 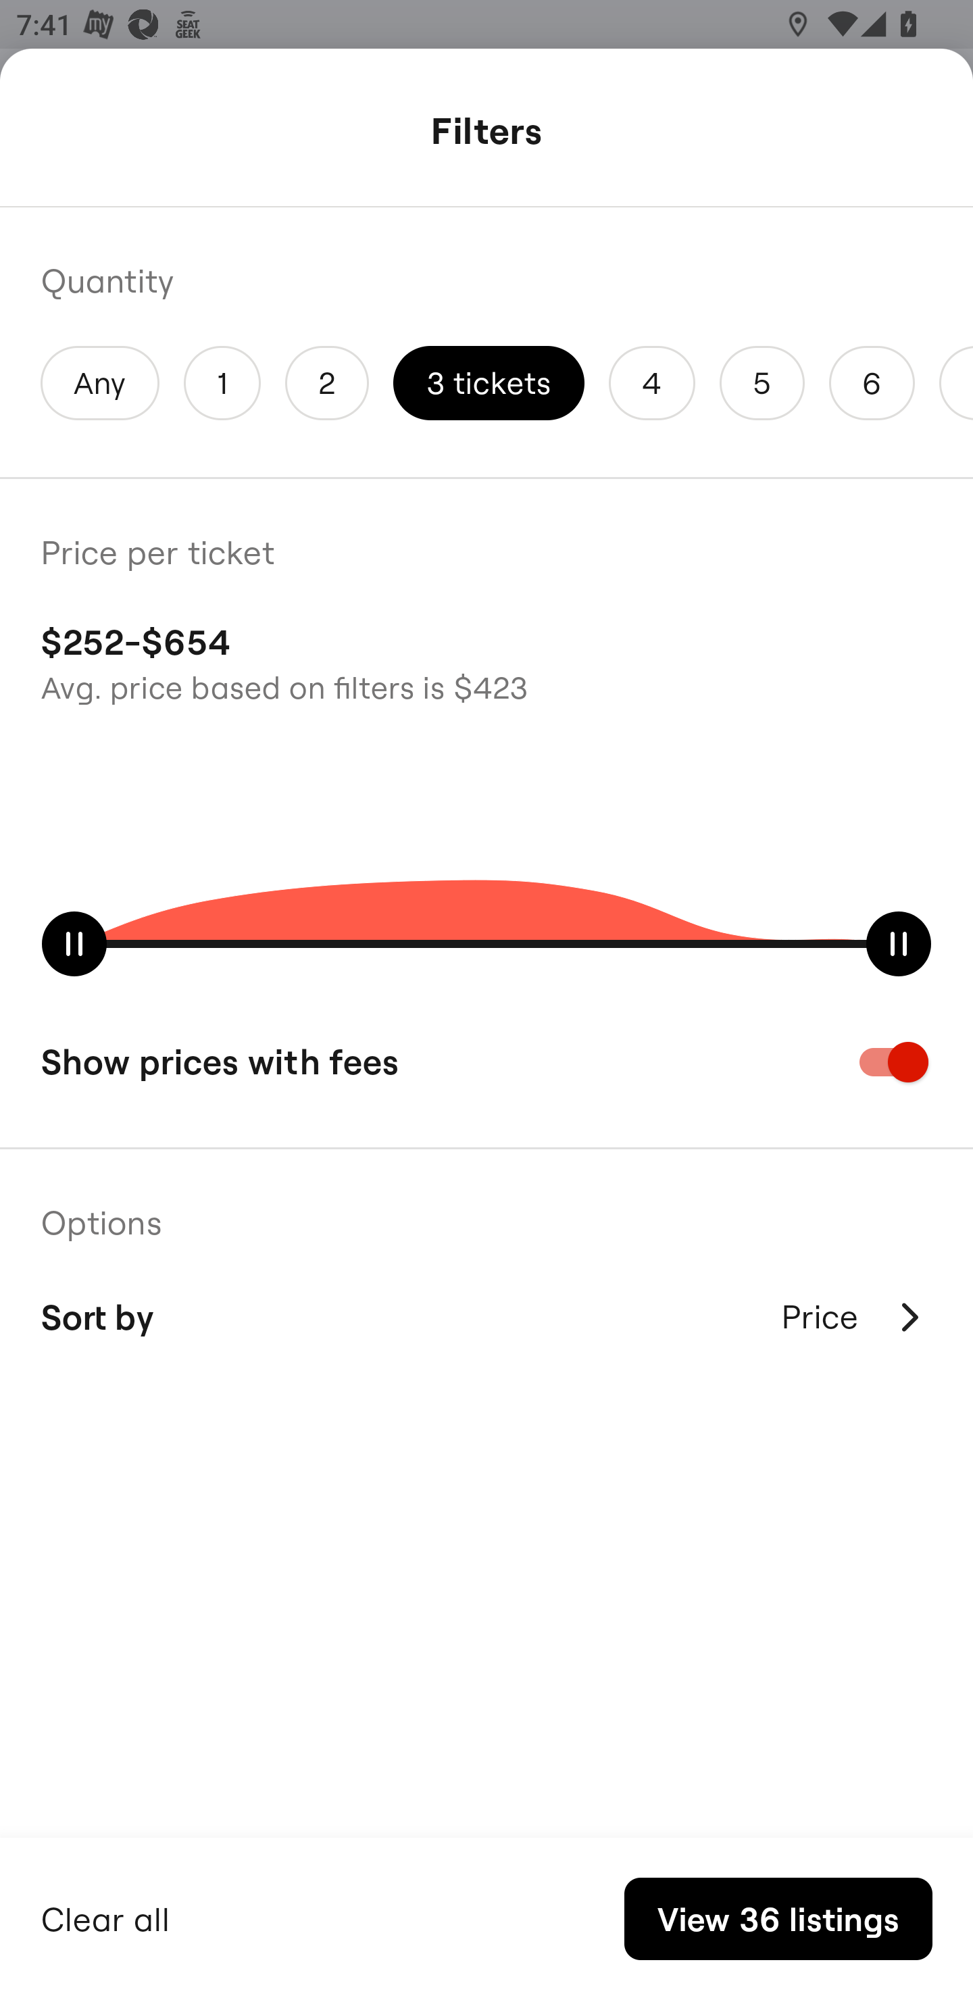 I want to click on Clear all, so click(x=105, y=1916).